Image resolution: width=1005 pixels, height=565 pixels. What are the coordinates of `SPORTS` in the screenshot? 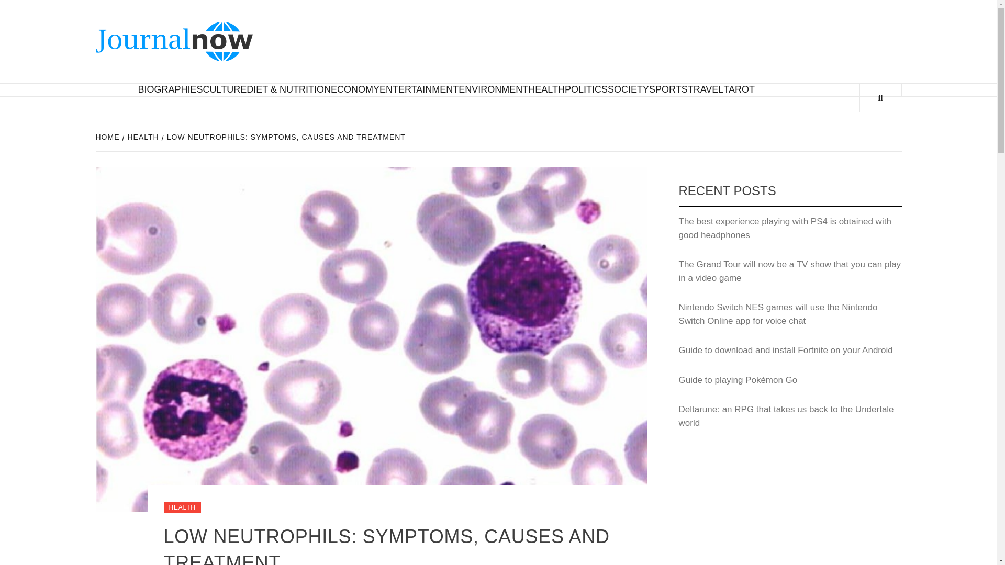 It's located at (668, 89).